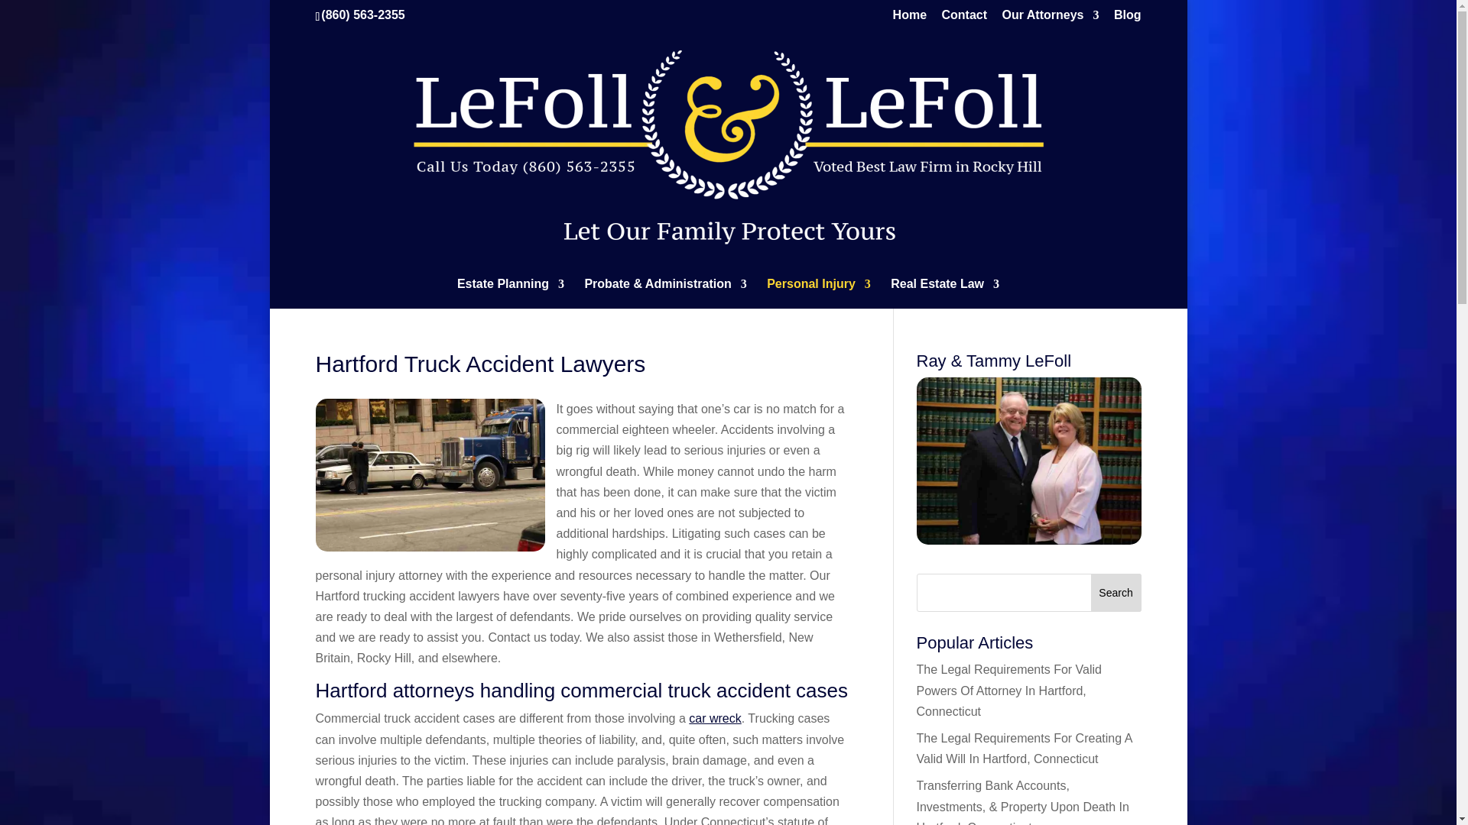 This screenshot has width=1468, height=825. What do you see at coordinates (1116, 593) in the screenshot?
I see `Search` at bounding box center [1116, 593].